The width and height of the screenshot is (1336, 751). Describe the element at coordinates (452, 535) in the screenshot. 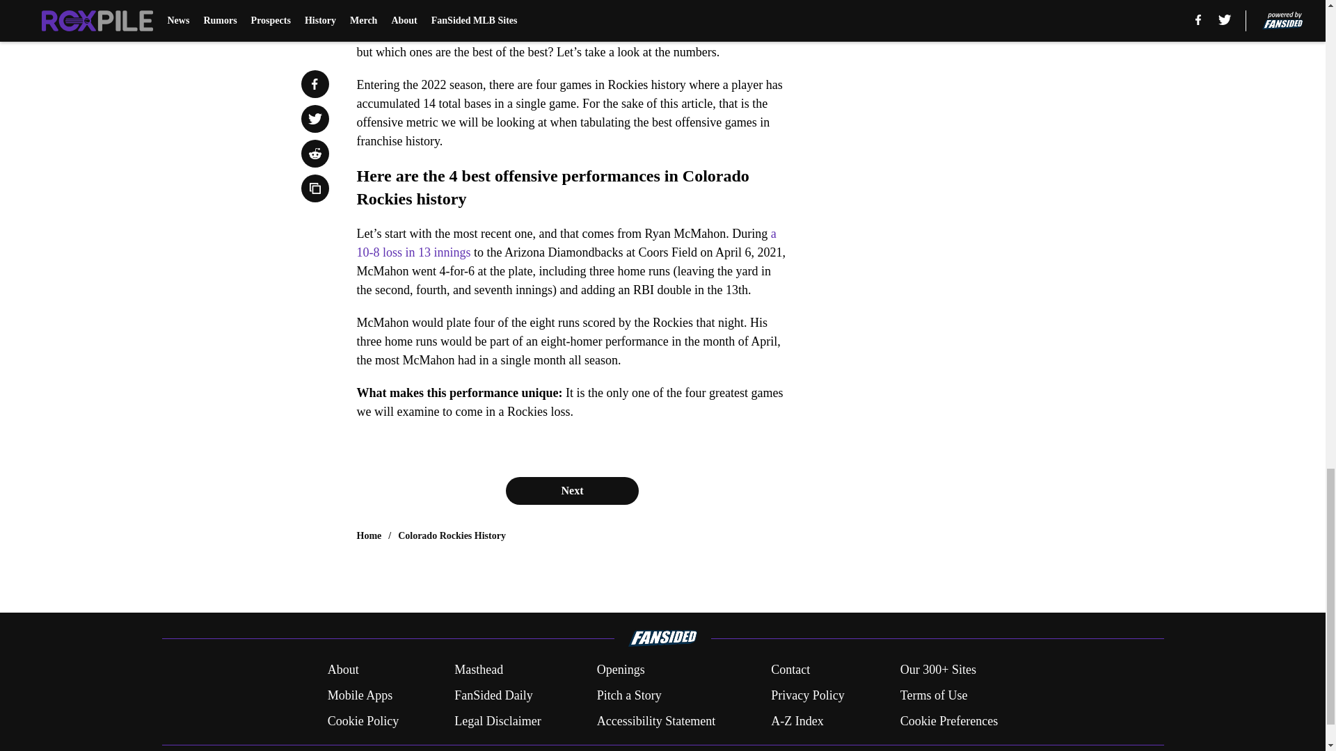

I see `Colorado Rockies History` at that location.